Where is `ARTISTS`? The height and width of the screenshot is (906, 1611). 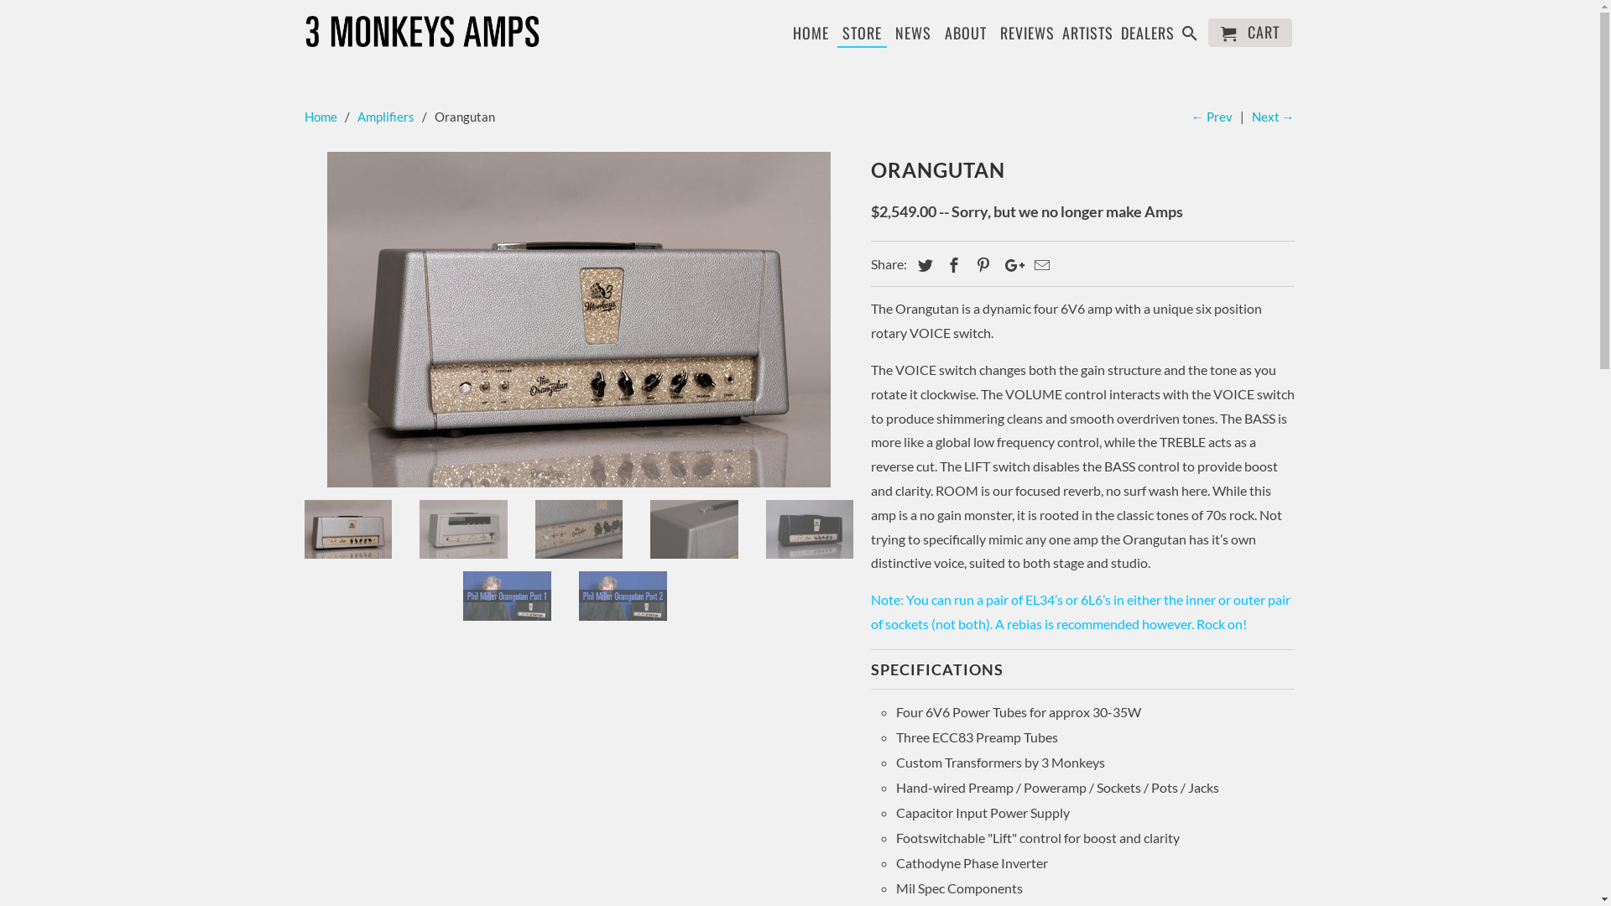
ARTISTS is located at coordinates (1087, 36).